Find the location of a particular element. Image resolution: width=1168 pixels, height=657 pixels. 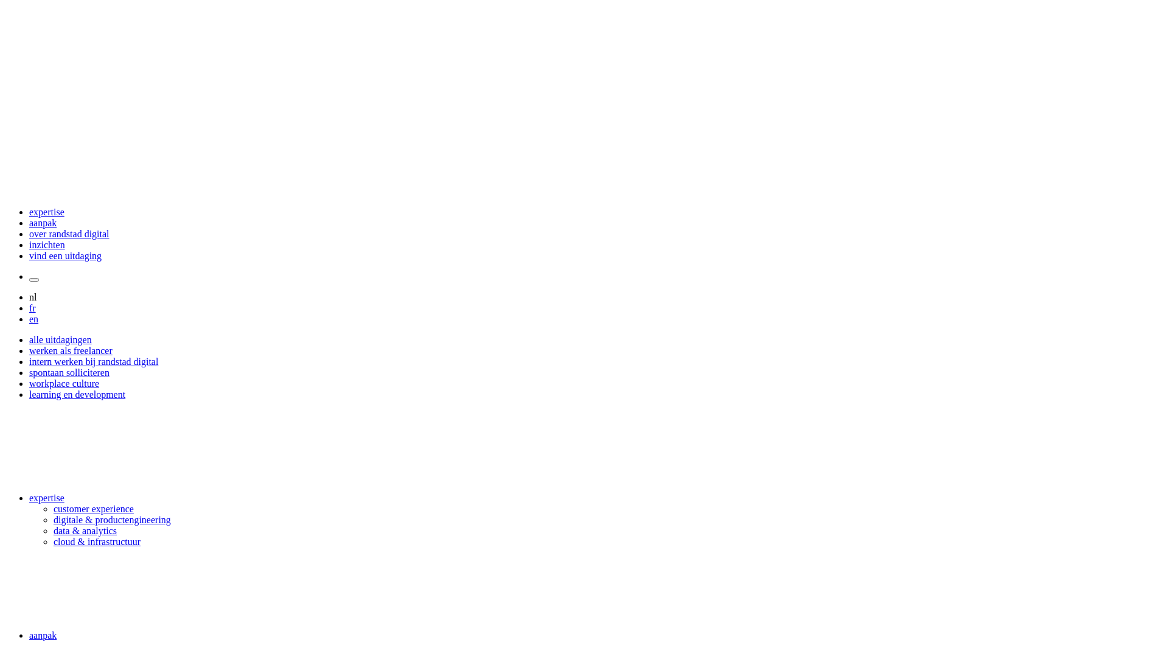

alle uitdagingen is located at coordinates (61, 339).